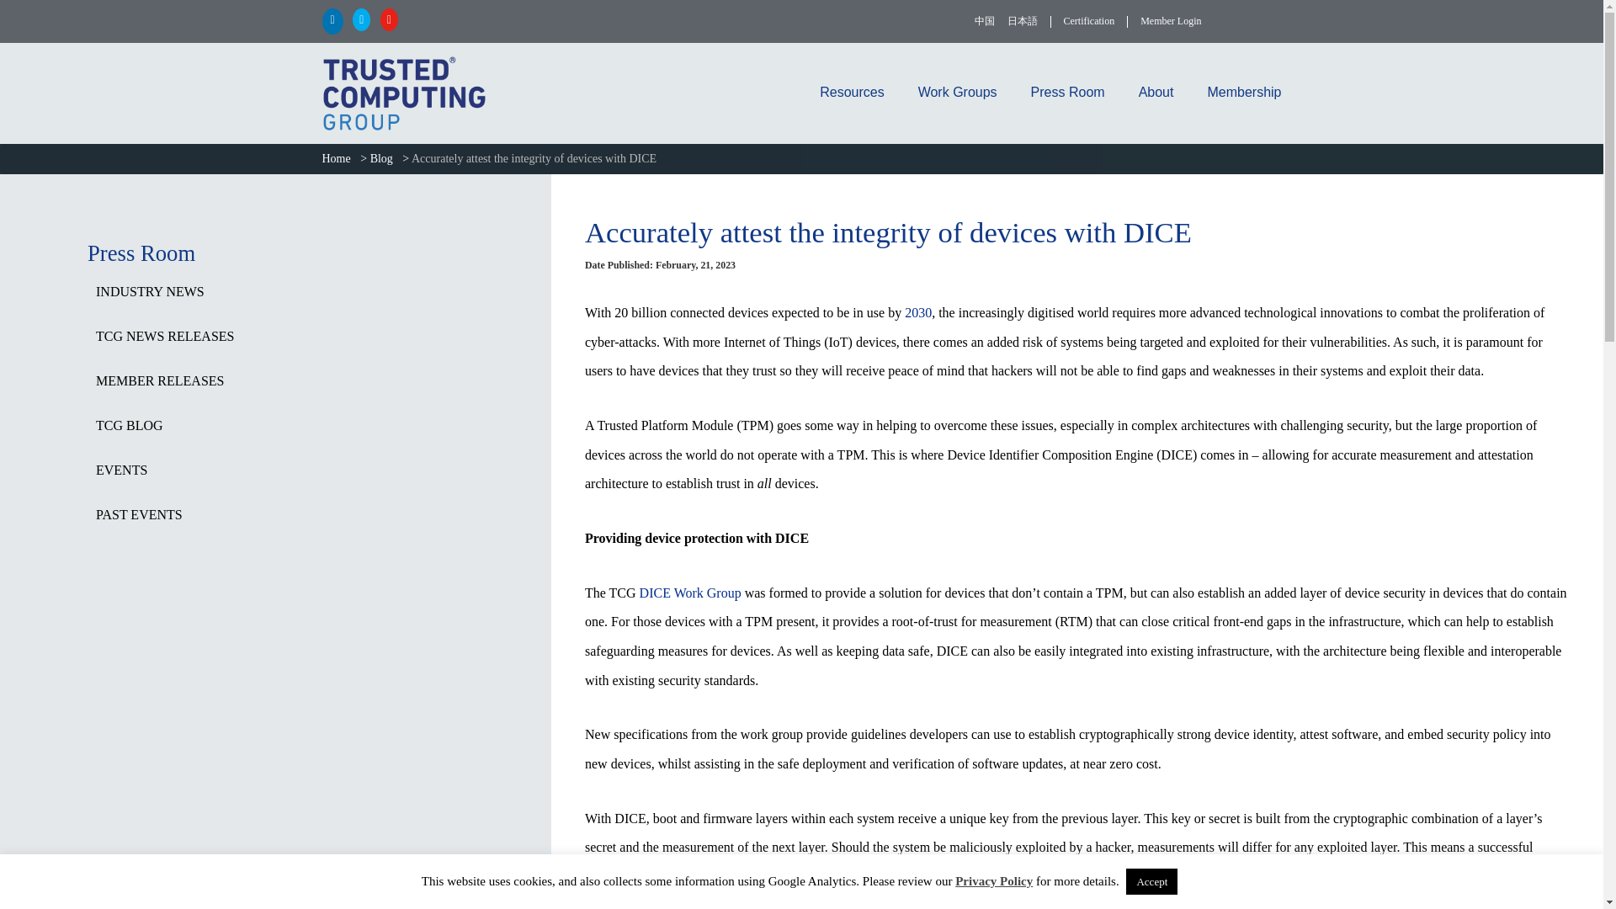 Image resolution: width=1616 pixels, height=909 pixels. Describe the element at coordinates (958, 93) in the screenshot. I see `Work Groups` at that location.